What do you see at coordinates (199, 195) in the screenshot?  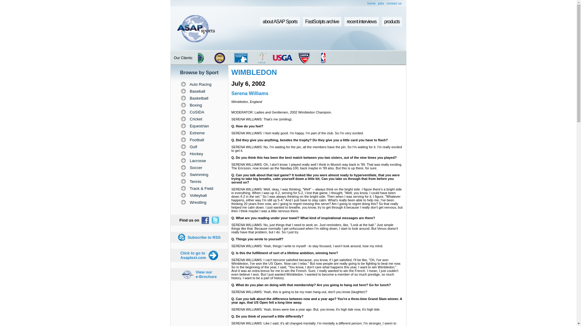 I see ` Volleyball` at bounding box center [199, 195].